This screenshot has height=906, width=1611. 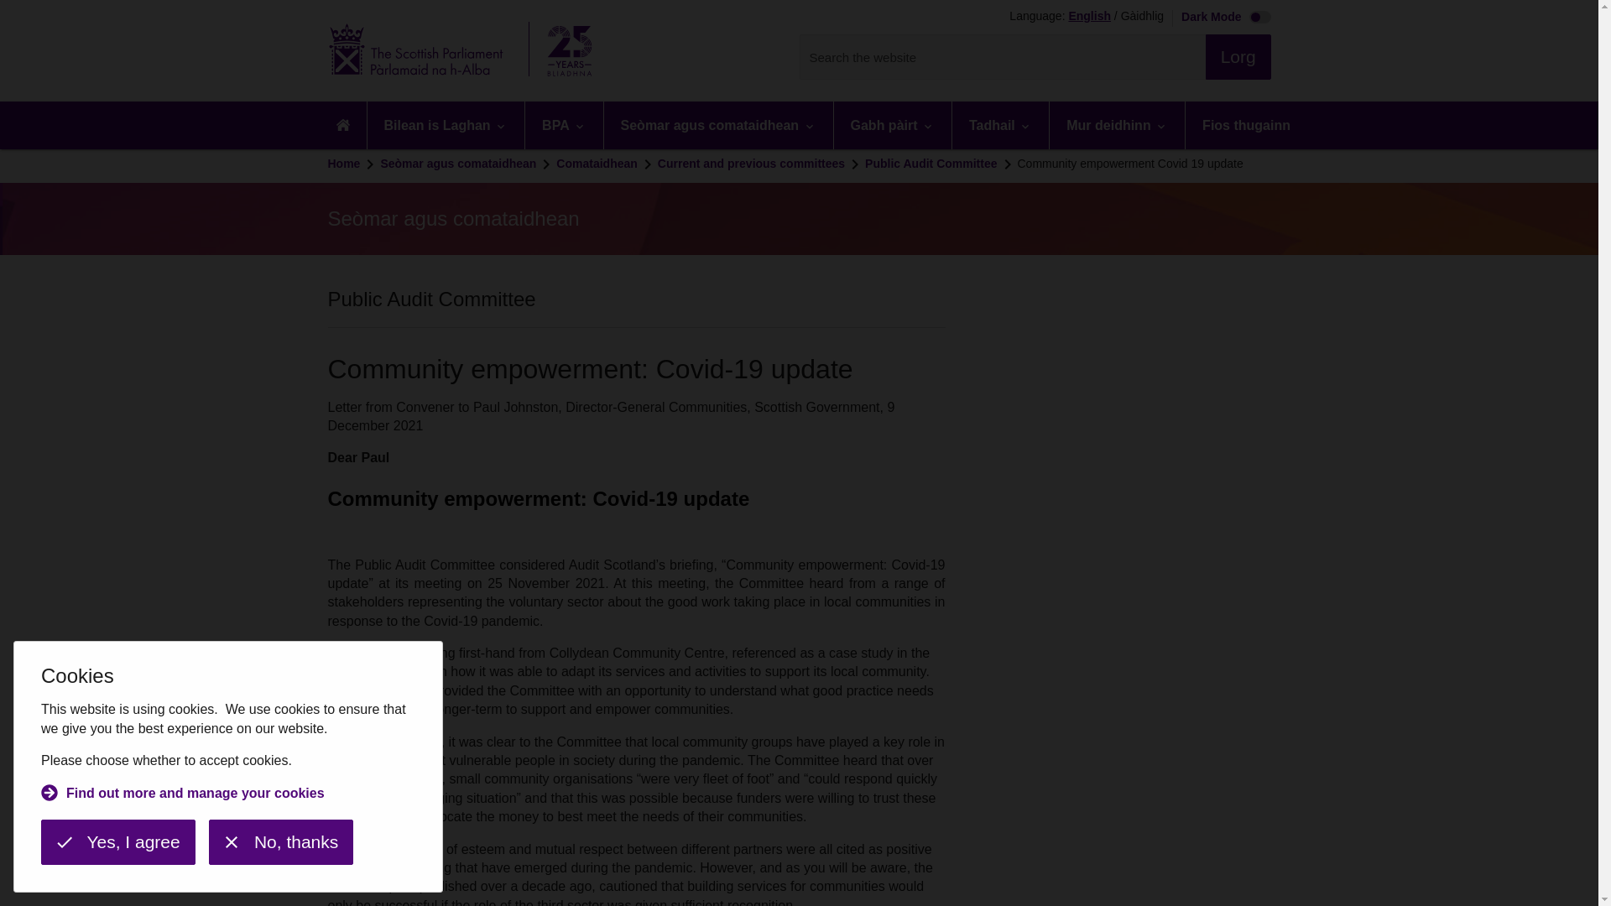 I want to click on No, thanks, so click(x=280, y=842).